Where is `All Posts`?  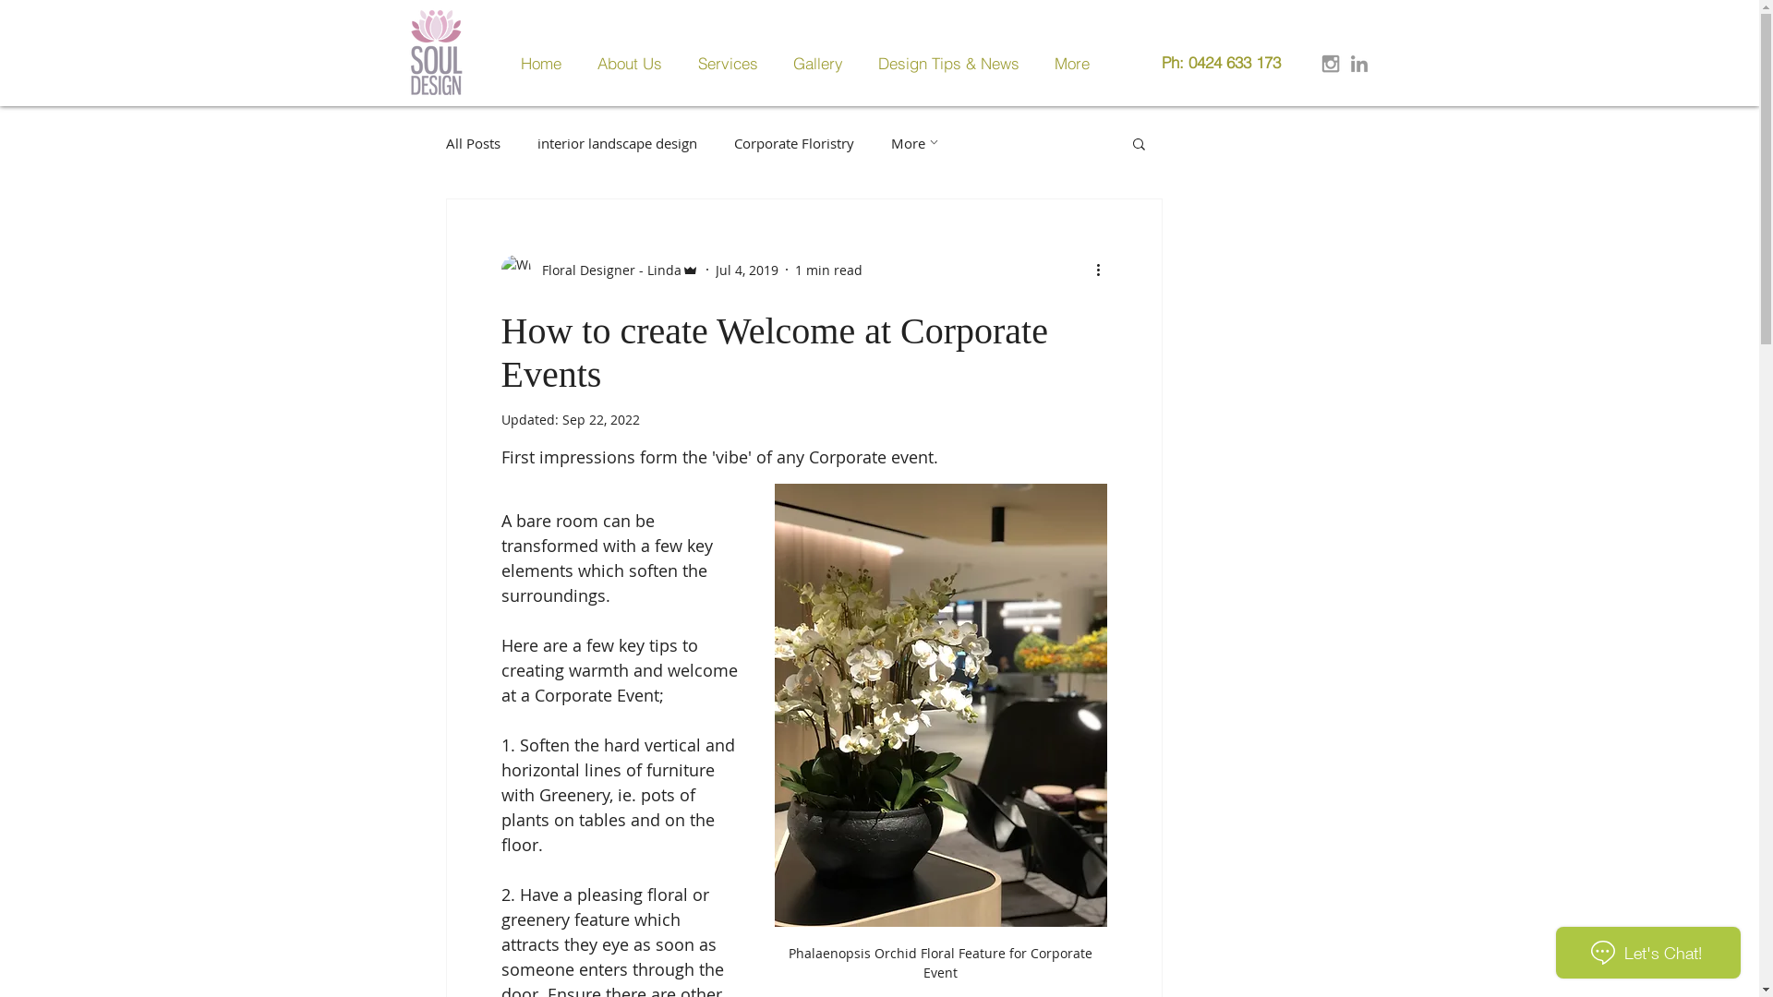 All Posts is located at coordinates (473, 143).